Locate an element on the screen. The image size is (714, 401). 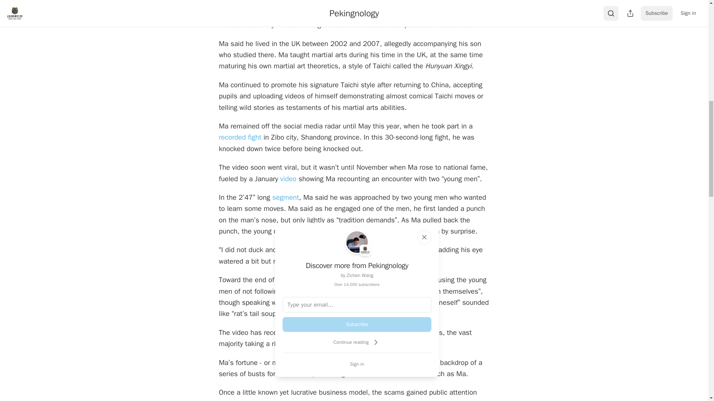
segment is located at coordinates (286, 198).